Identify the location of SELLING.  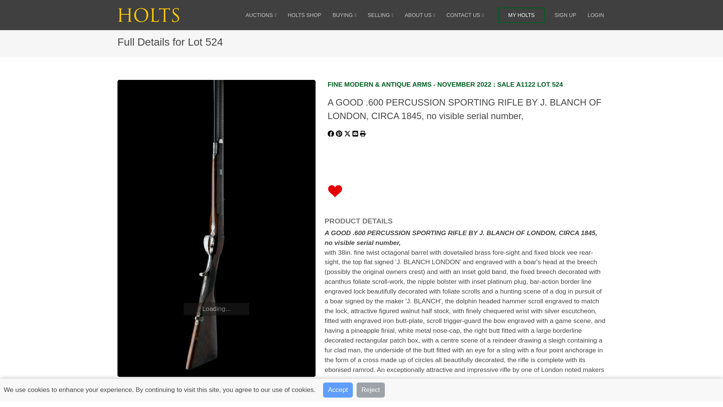
(380, 15).